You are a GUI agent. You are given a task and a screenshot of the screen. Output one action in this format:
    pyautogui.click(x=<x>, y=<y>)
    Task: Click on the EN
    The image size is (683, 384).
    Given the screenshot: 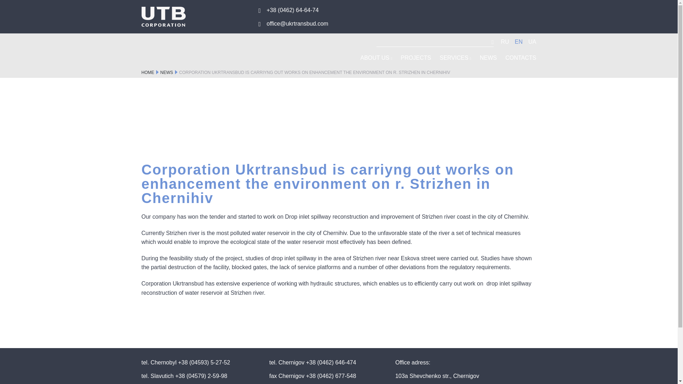 What is the action you would take?
    pyautogui.click(x=519, y=42)
    